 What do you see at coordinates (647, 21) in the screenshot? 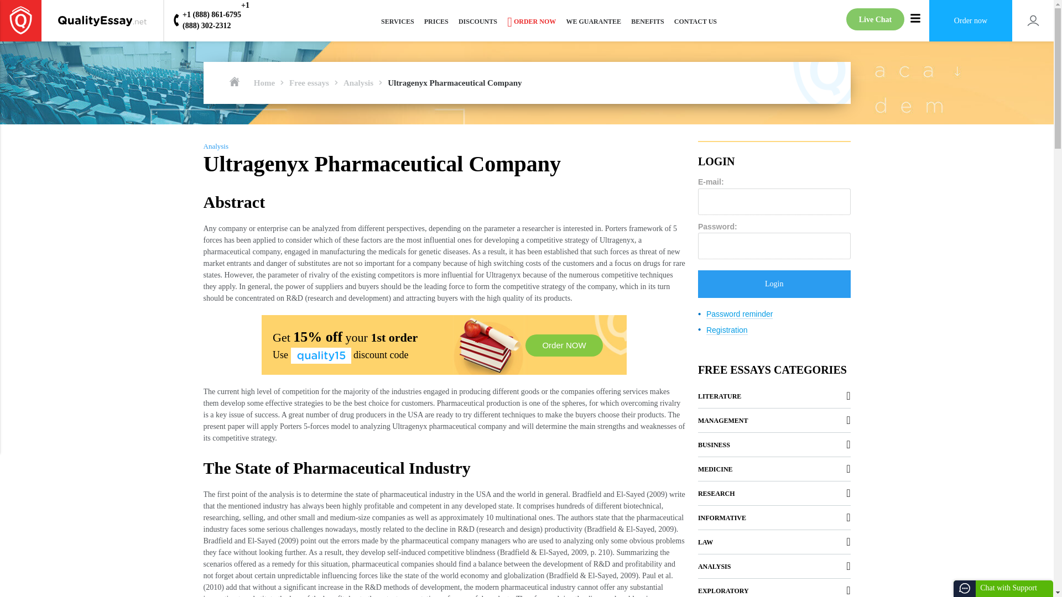
I see `Benefits` at bounding box center [647, 21].